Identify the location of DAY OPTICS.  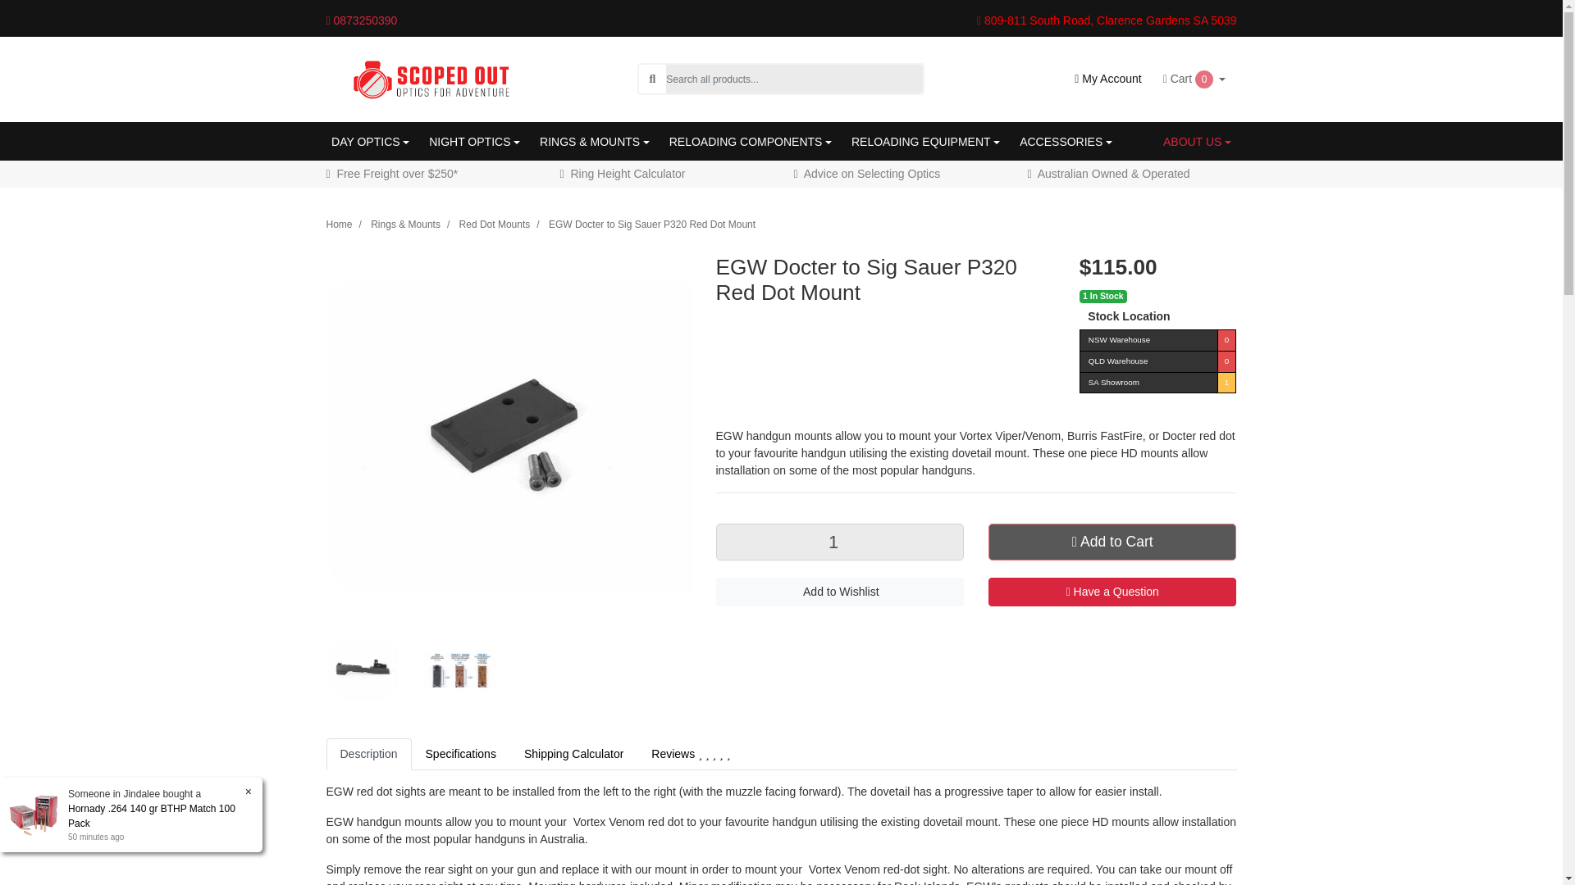
(369, 142).